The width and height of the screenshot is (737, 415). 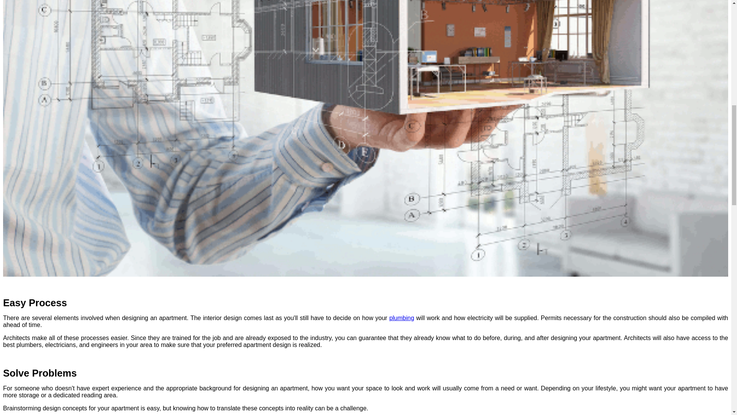 What do you see at coordinates (402, 317) in the screenshot?
I see `plumbing` at bounding box center [402, 317].